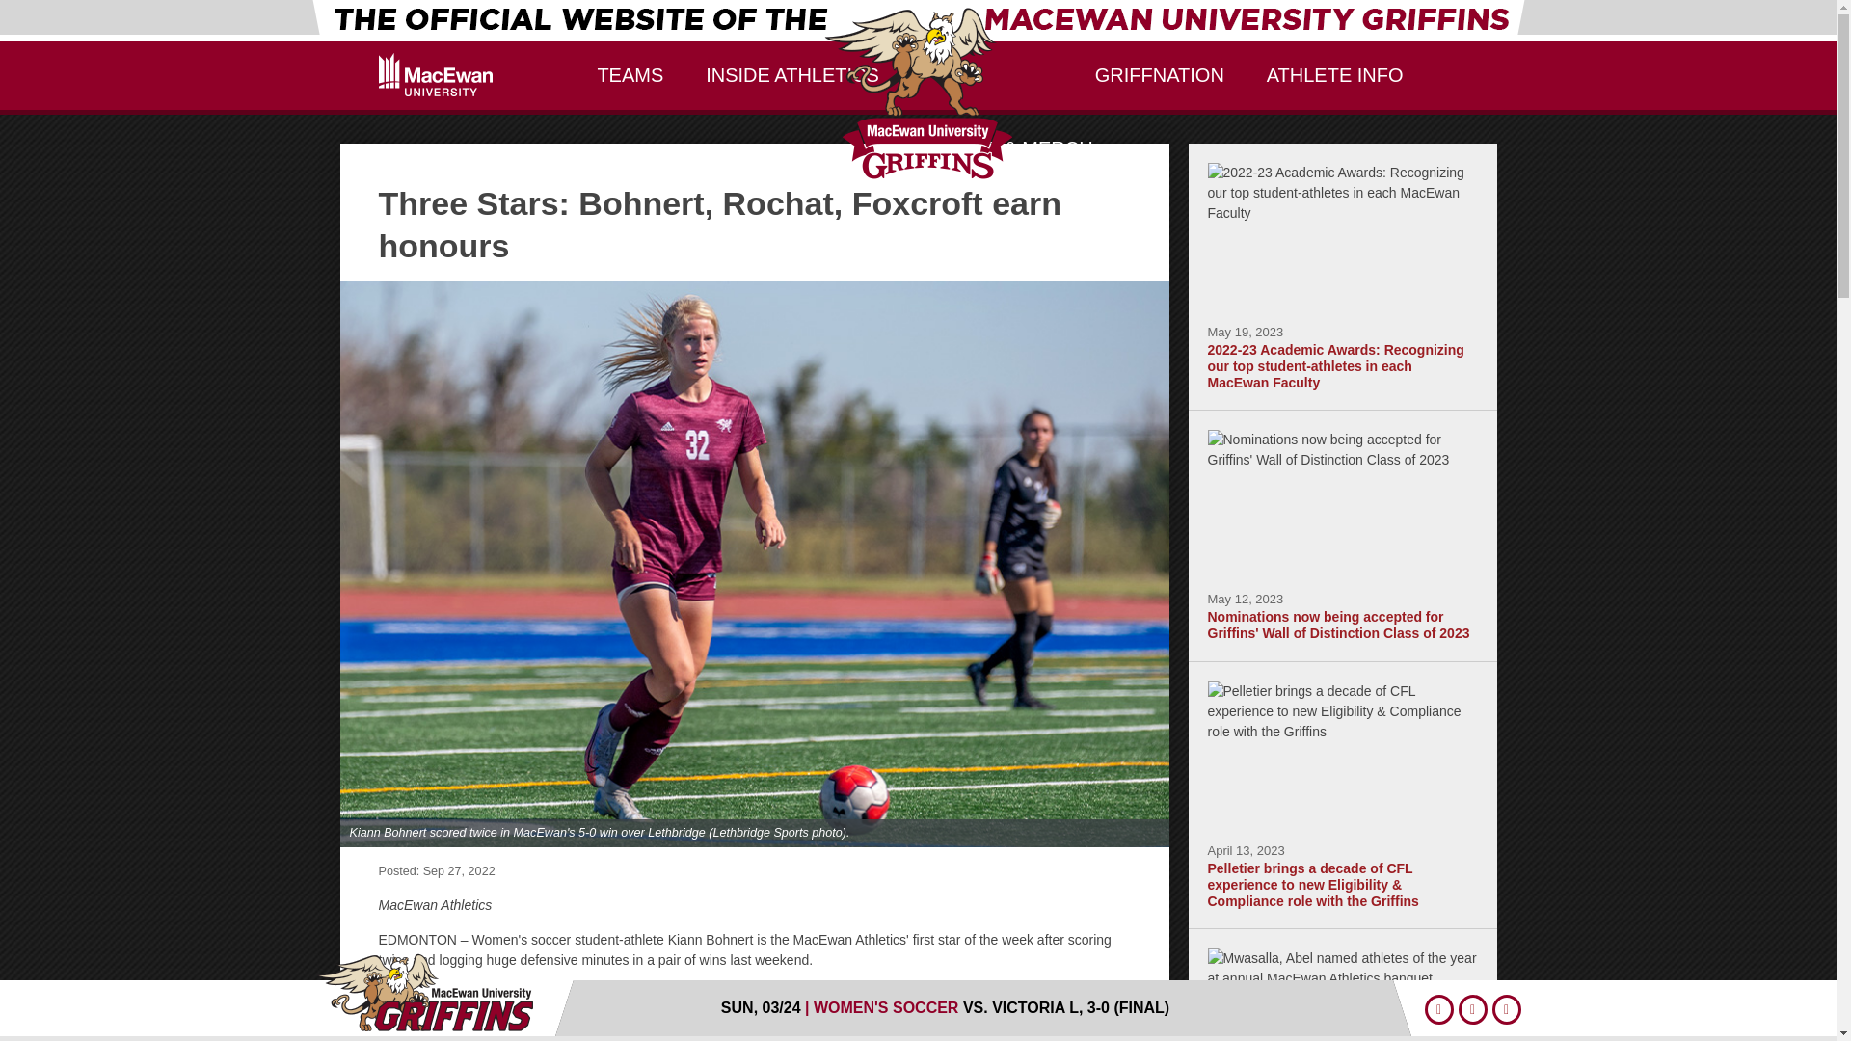 This screenshot has width=1851, height=1041. I want to click on ATHLETE INFO, so click(1335, 77).